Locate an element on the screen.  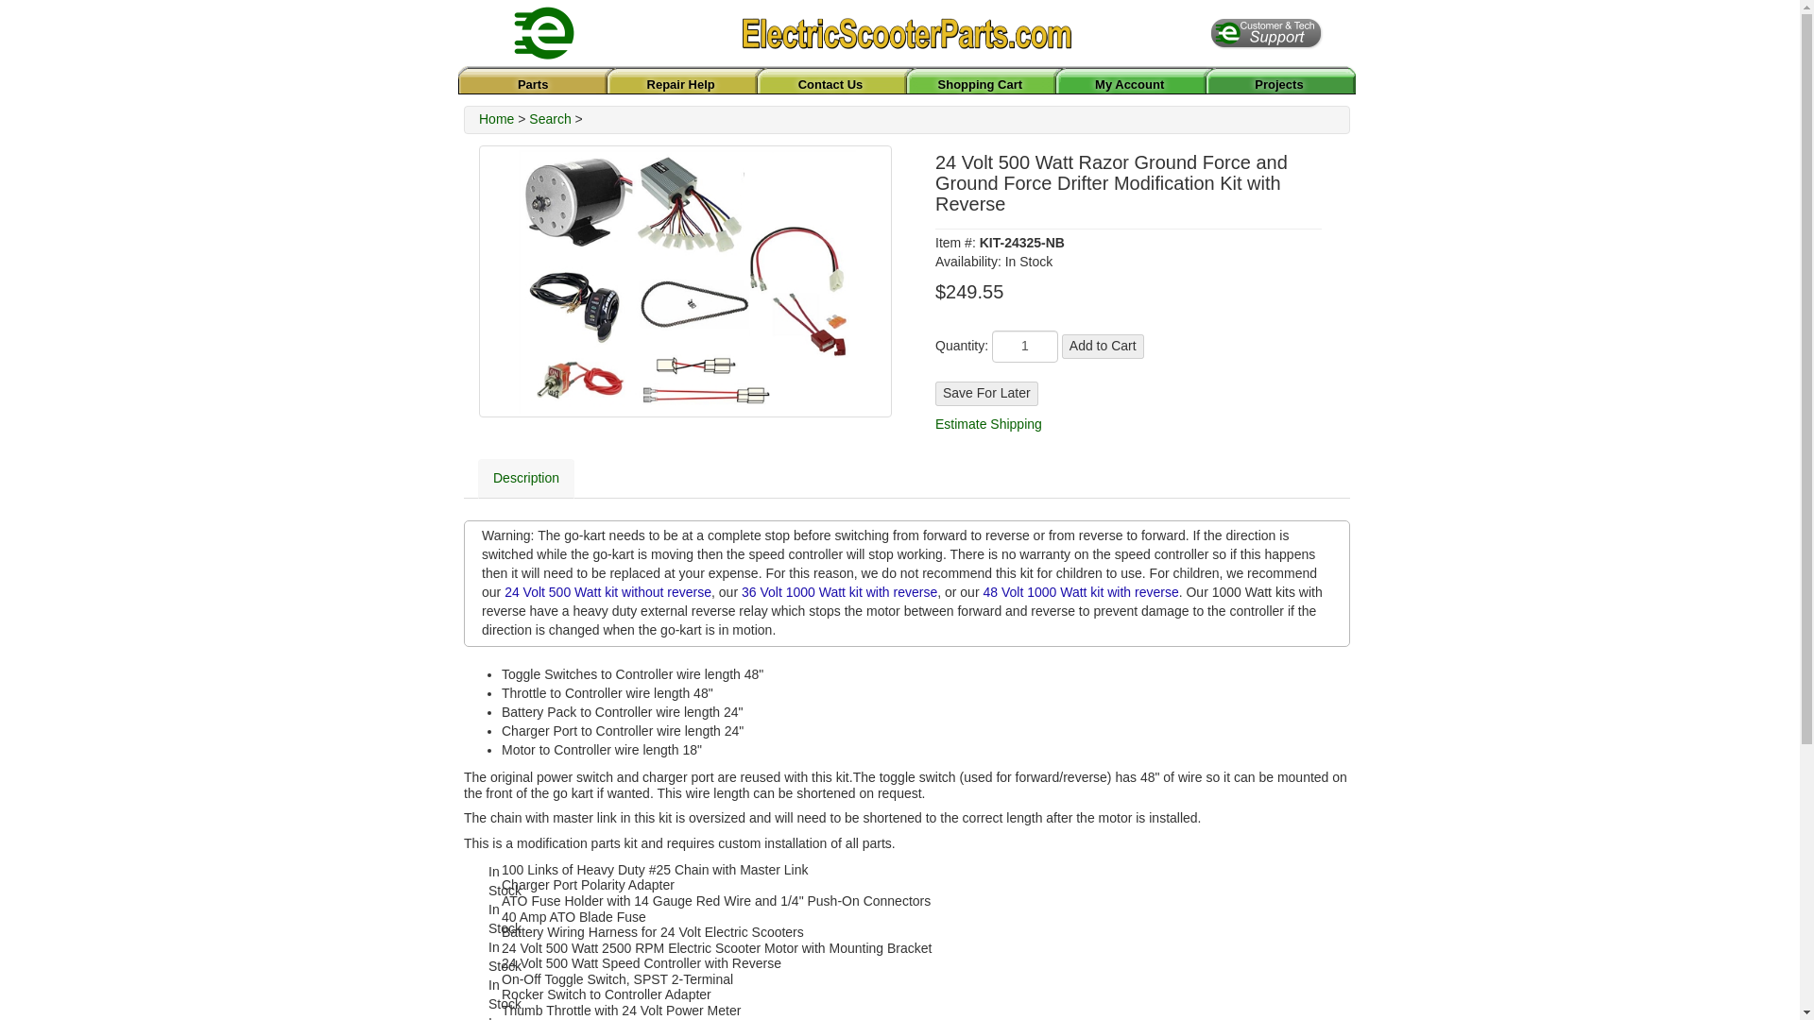
Home is located at coordinates (495, 118).